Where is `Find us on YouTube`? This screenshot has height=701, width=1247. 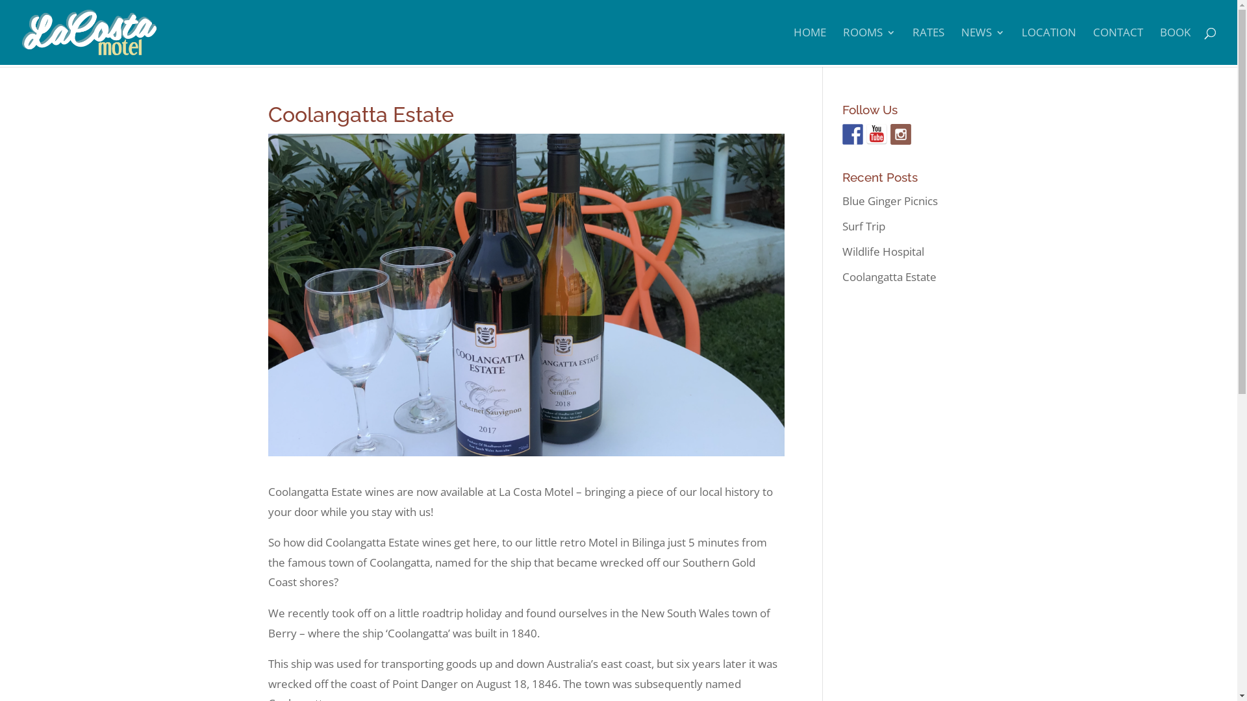 Find us on YouTube is located at coordinates (877, 134).